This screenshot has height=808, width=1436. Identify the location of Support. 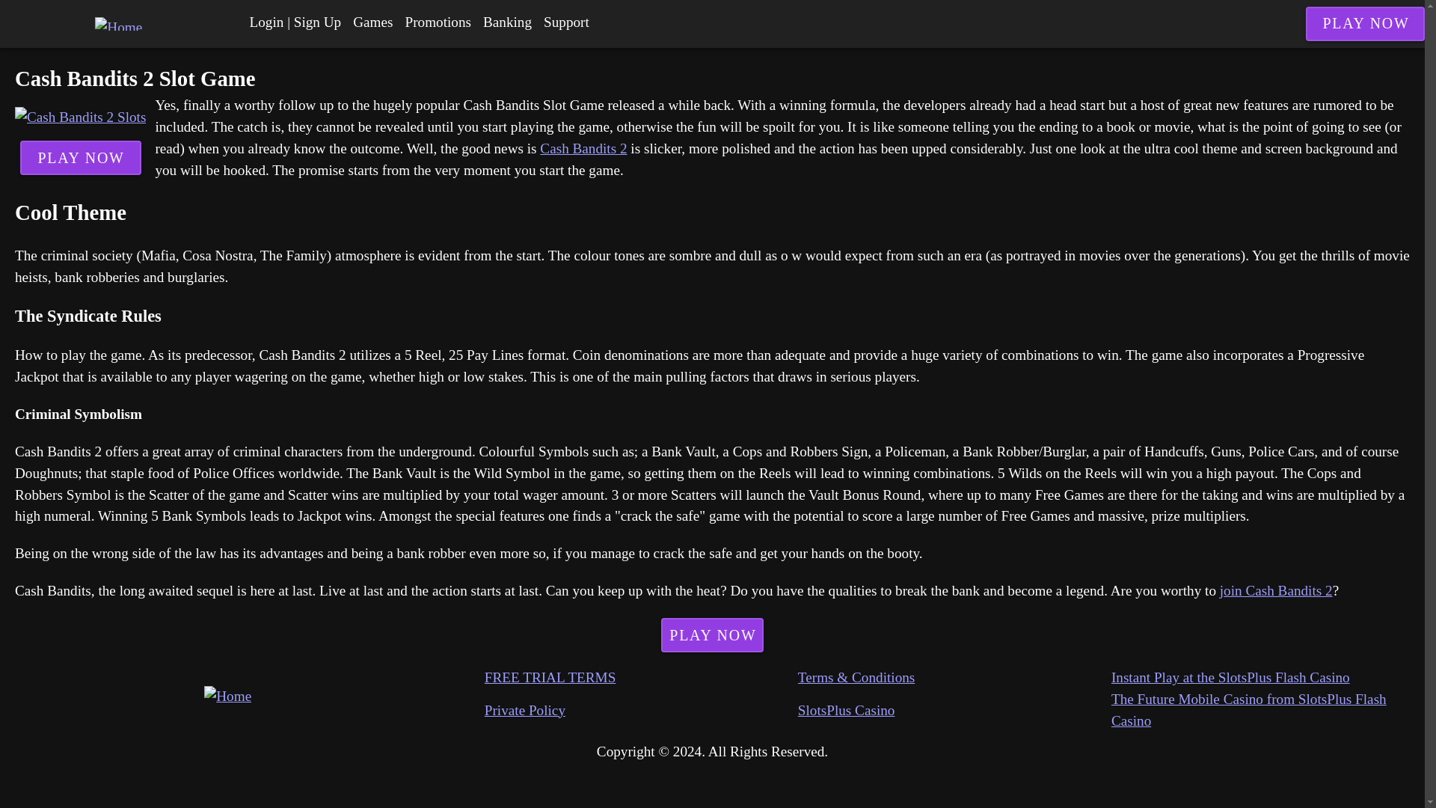
(566, 22).